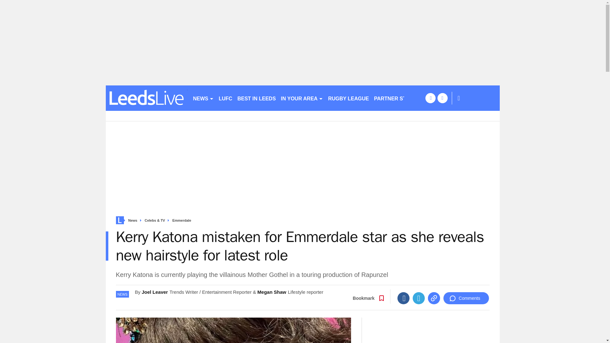 The height and width of the screenshot is (343, 610). Describe the element at coordinates (302, 98) in the screenshot. I see `IN YOUR AREA` at that location.